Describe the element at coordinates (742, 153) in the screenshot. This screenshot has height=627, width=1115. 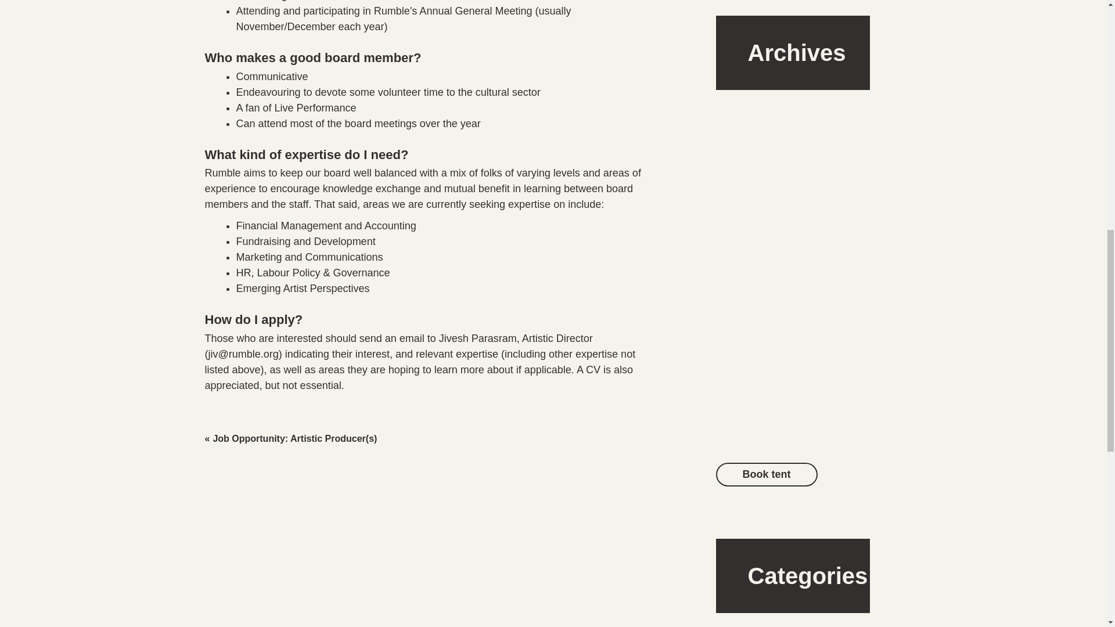
I see `July 2022` at that location.